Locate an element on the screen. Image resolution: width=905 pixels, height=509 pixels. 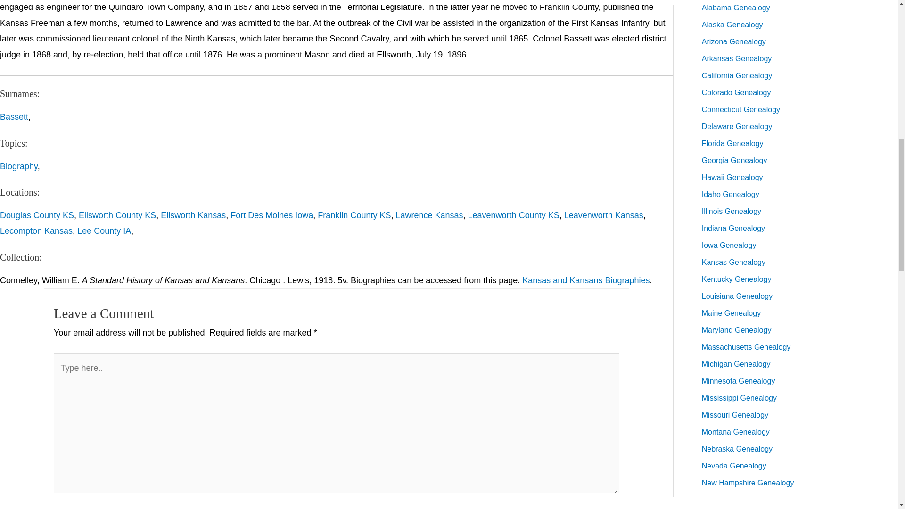
Biography is located at coordinates (19, 166).